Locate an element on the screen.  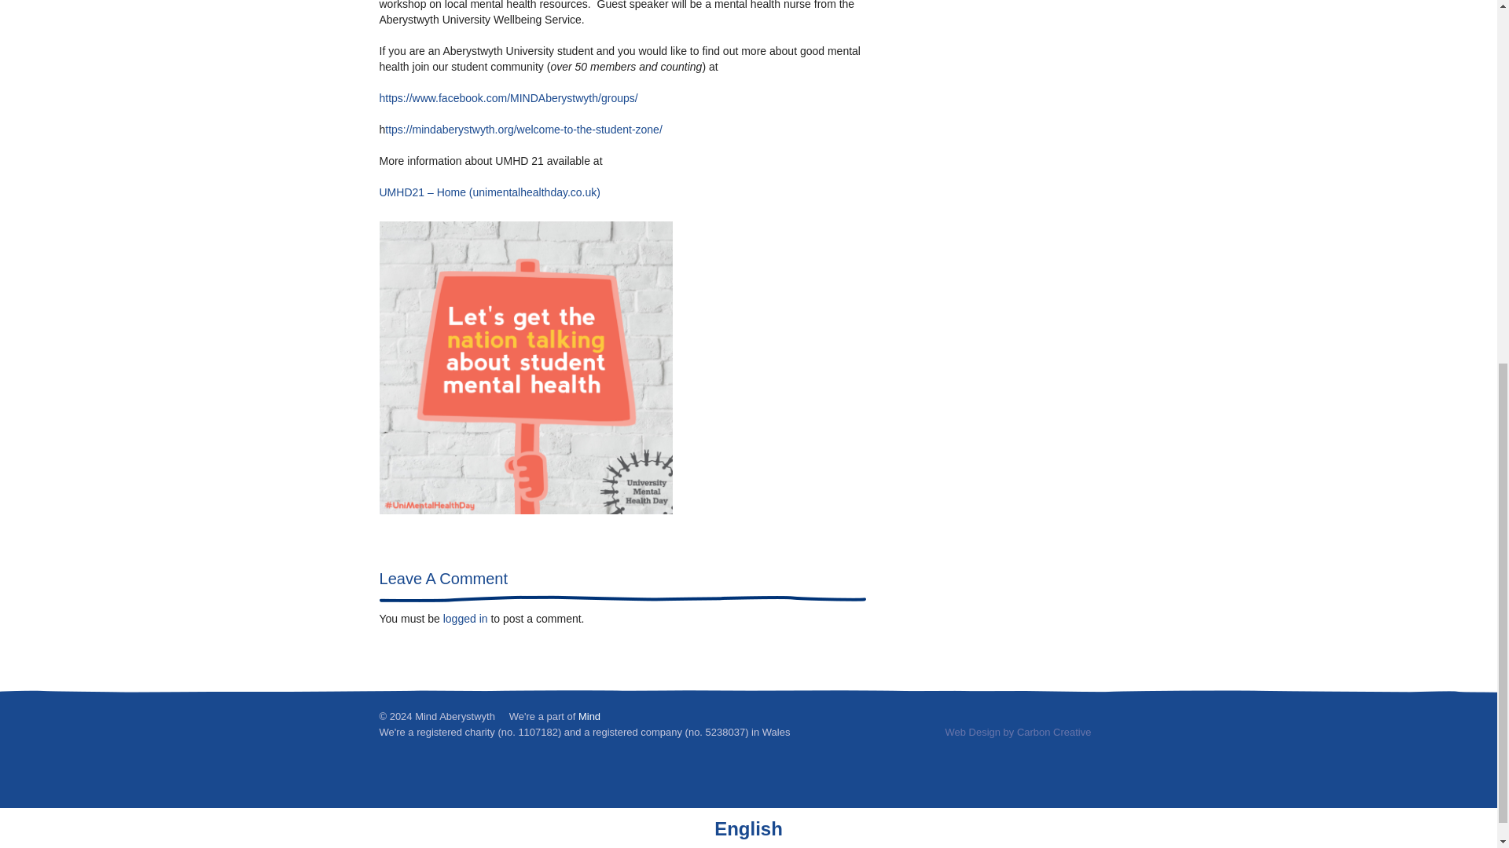
English is located at coordinates (748, 828).